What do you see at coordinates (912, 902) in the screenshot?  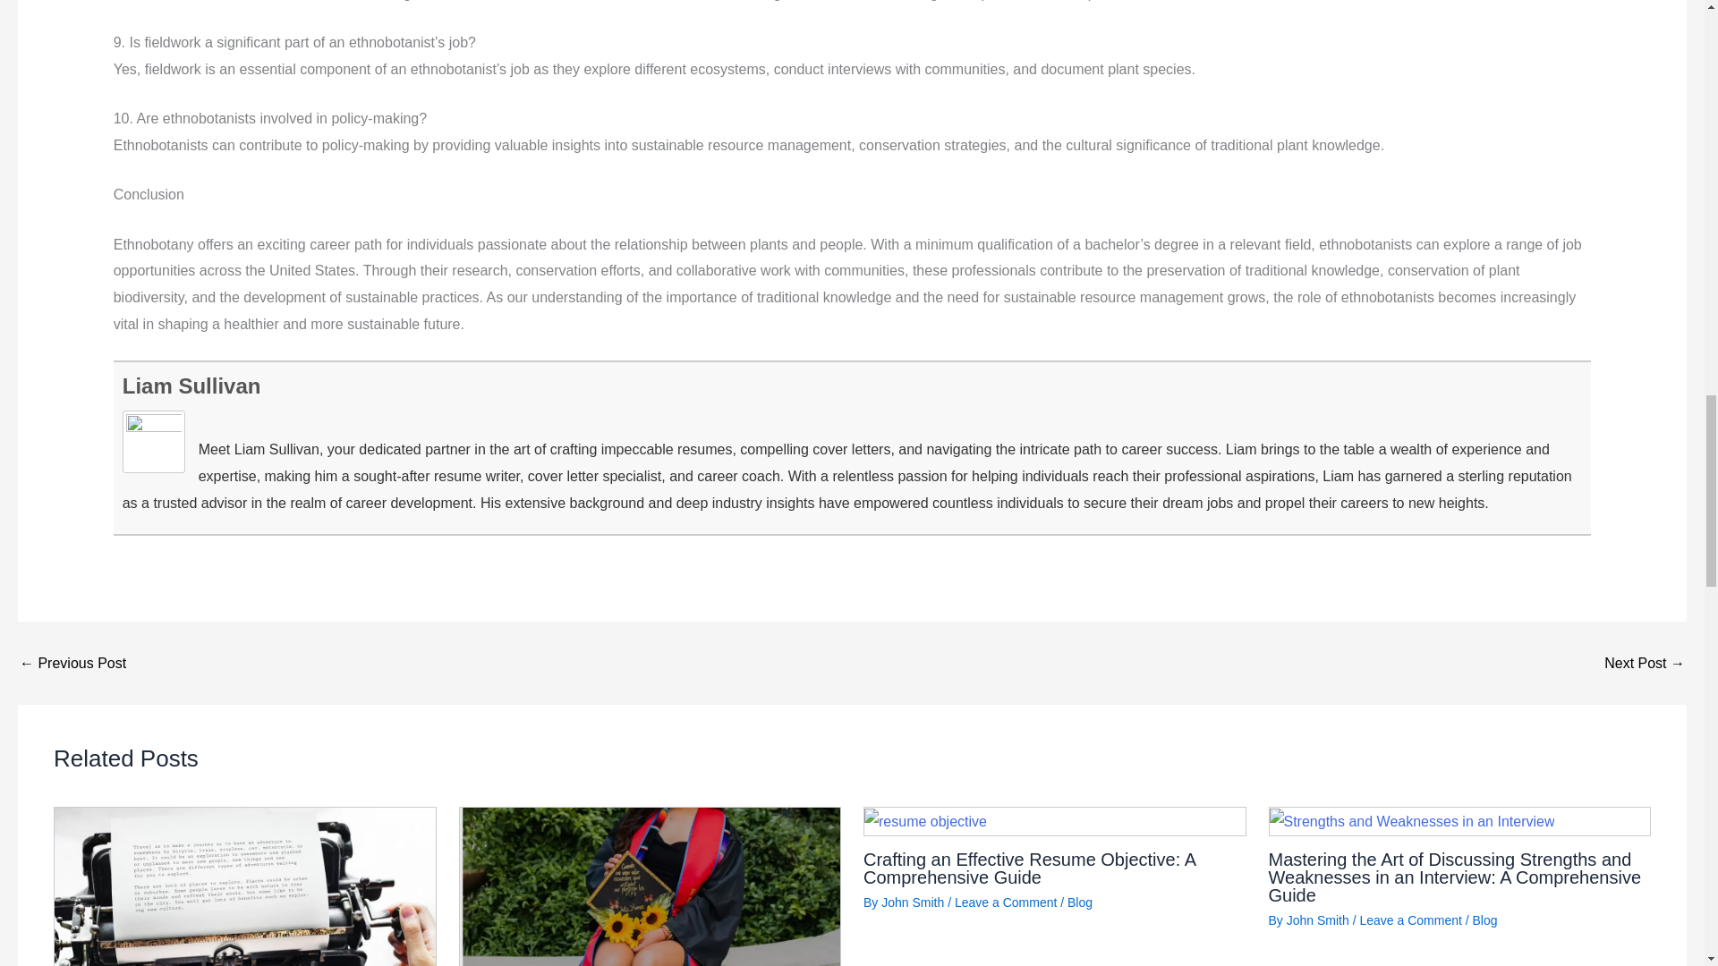 I see `View all posts by John Smith` at bounding box center [912, 902].